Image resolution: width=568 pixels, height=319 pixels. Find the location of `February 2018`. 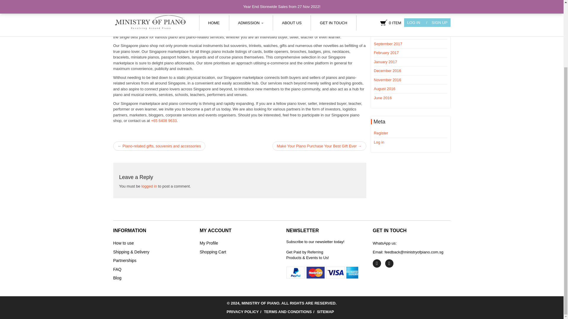

February 2018 is located at coordinates (386, 1).